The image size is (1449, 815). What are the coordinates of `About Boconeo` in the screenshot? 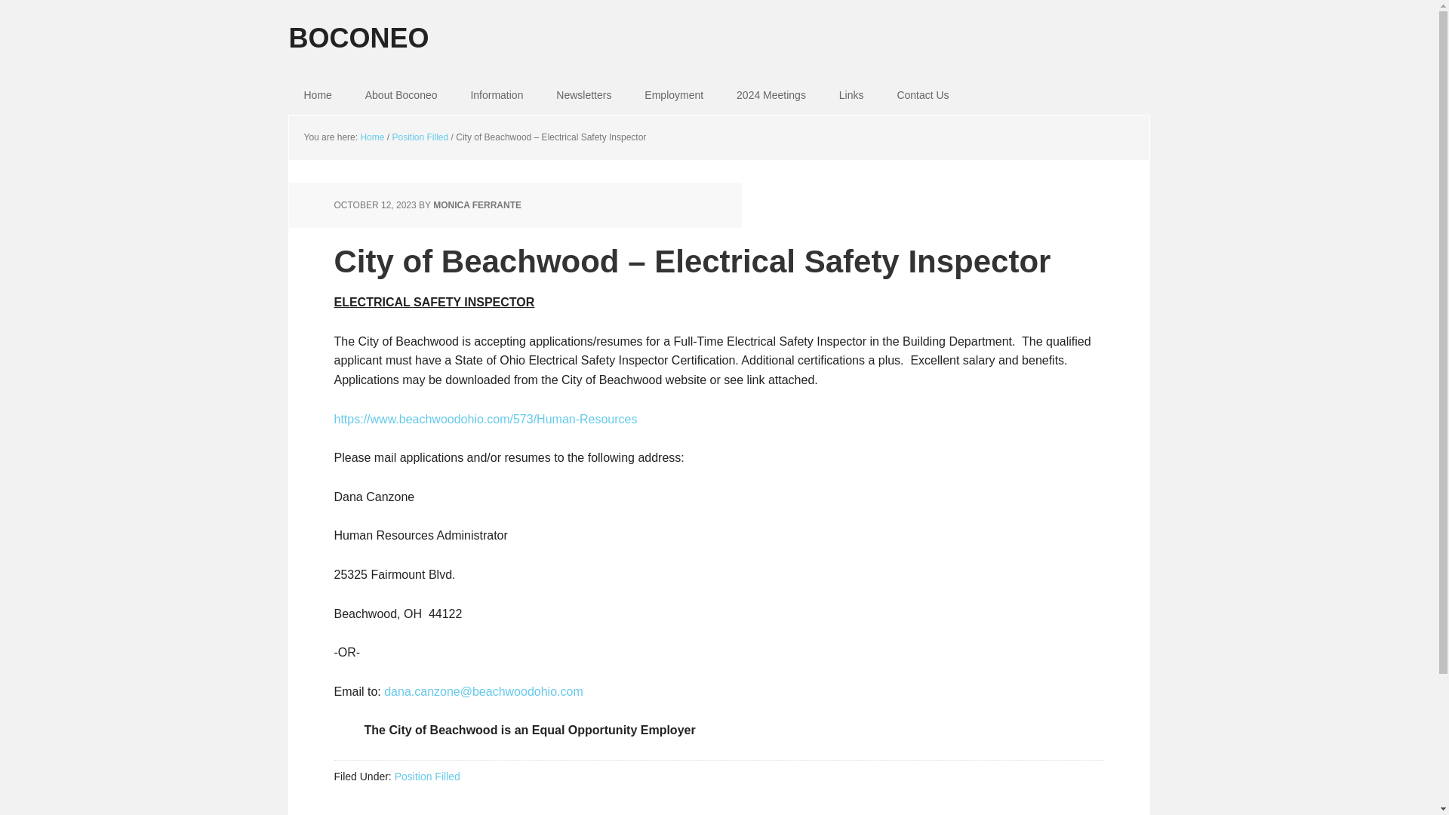 It's located at (401, 95).